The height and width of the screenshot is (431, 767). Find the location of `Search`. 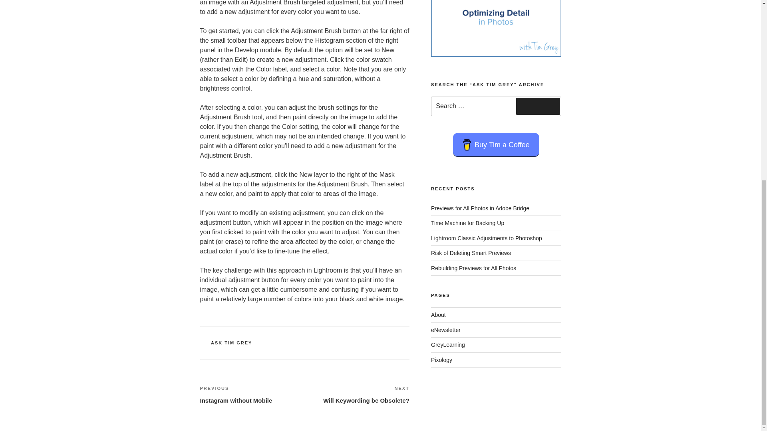

Search is located at coordinates (232, 343).